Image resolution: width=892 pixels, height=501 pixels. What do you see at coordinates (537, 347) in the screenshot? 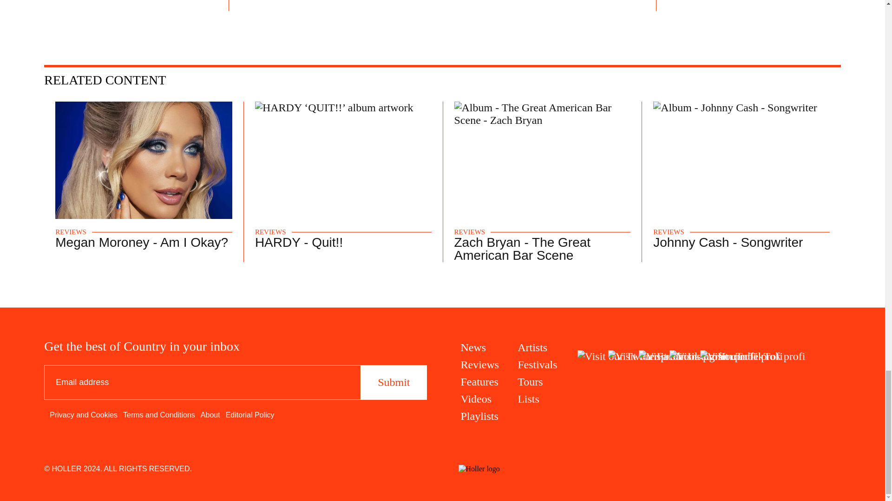
I see `Artists` at bounding box center [537, 347].